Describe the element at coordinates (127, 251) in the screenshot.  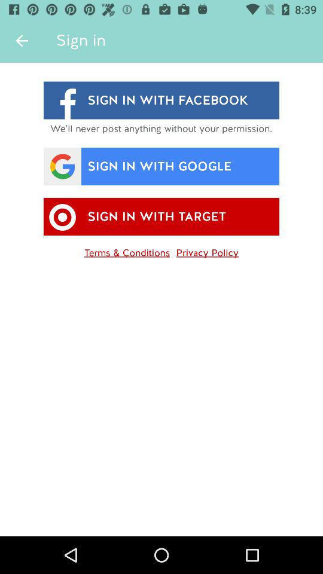
I see `swipe until the terms & conditions icon` at that location.